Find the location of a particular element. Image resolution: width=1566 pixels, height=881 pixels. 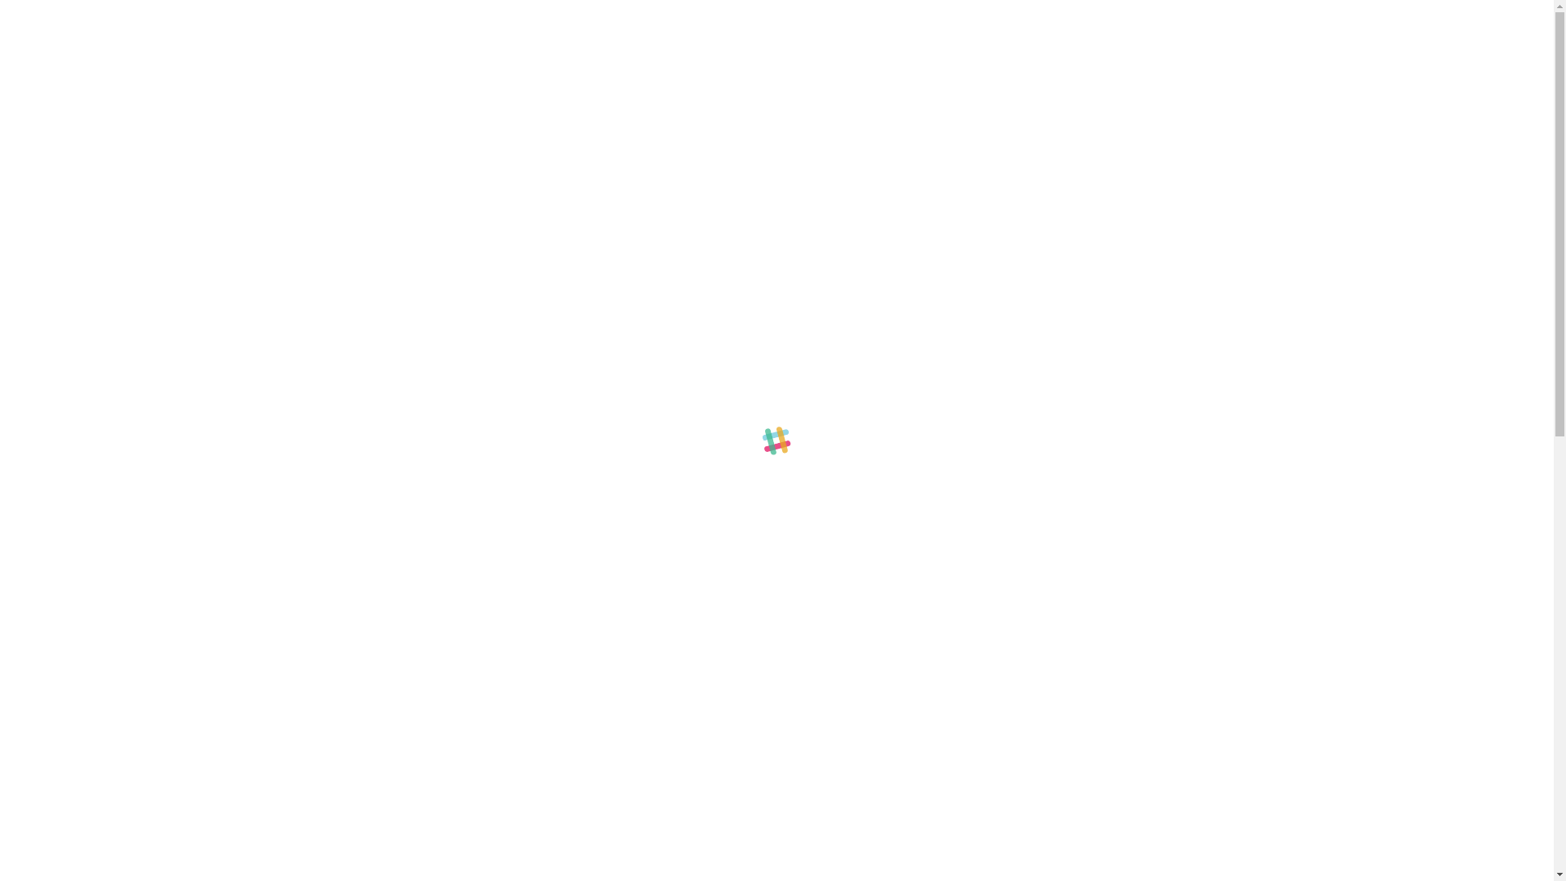

Dicas De Marketing is located at coordinates (1064, 513).